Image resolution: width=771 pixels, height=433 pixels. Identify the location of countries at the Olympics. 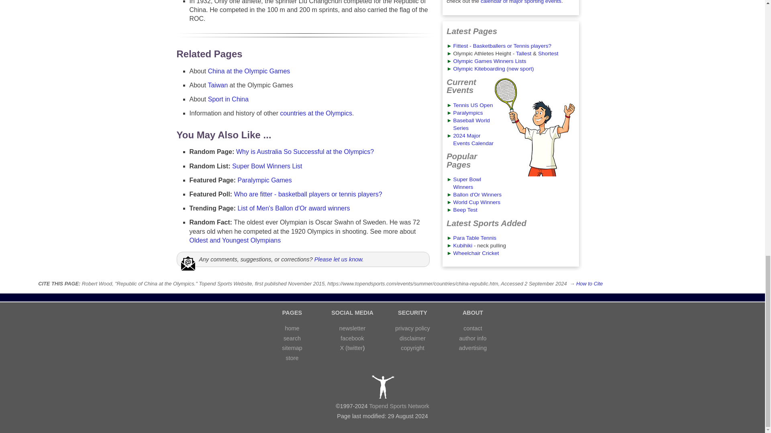
(316, 113).